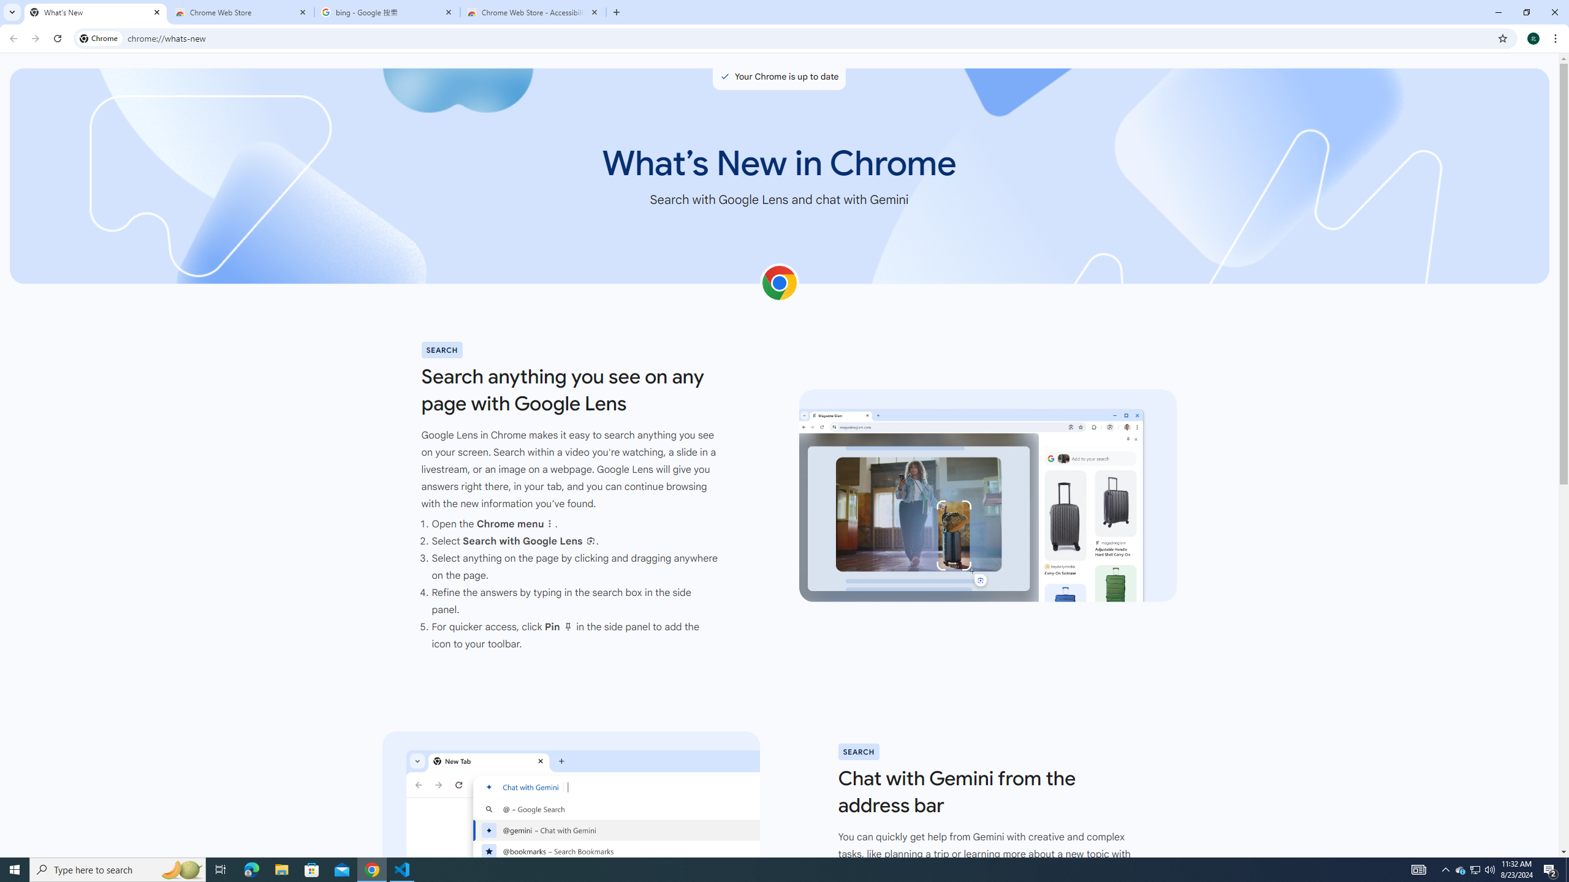 Image resolution: width=1569 pixels, height=882 pixels. I want to click on What's New, so click(96, 12).